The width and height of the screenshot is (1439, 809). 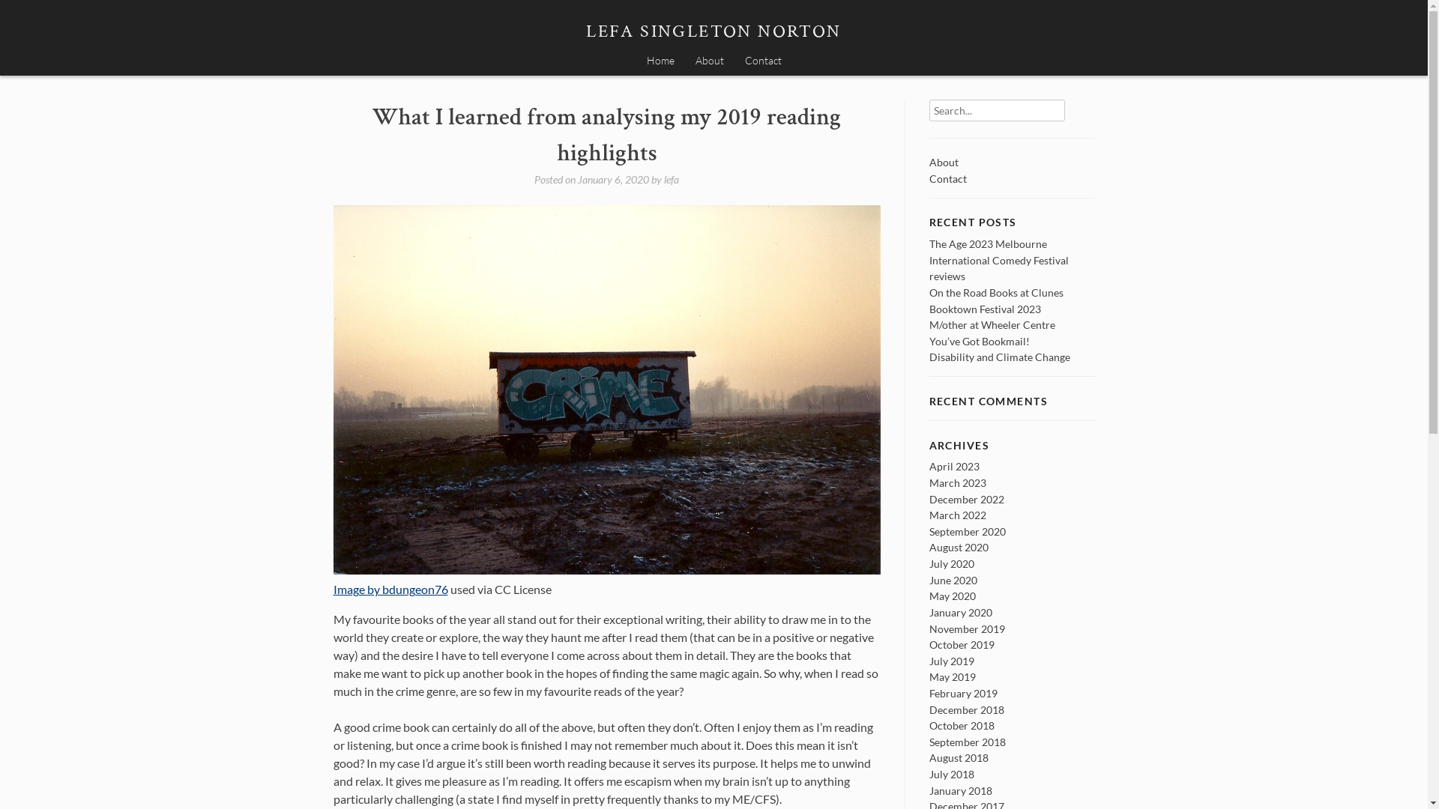 What do you see at coordinates (952, 775) in the screenshot?
I see `July 2018` at bounding box center [952, 775].